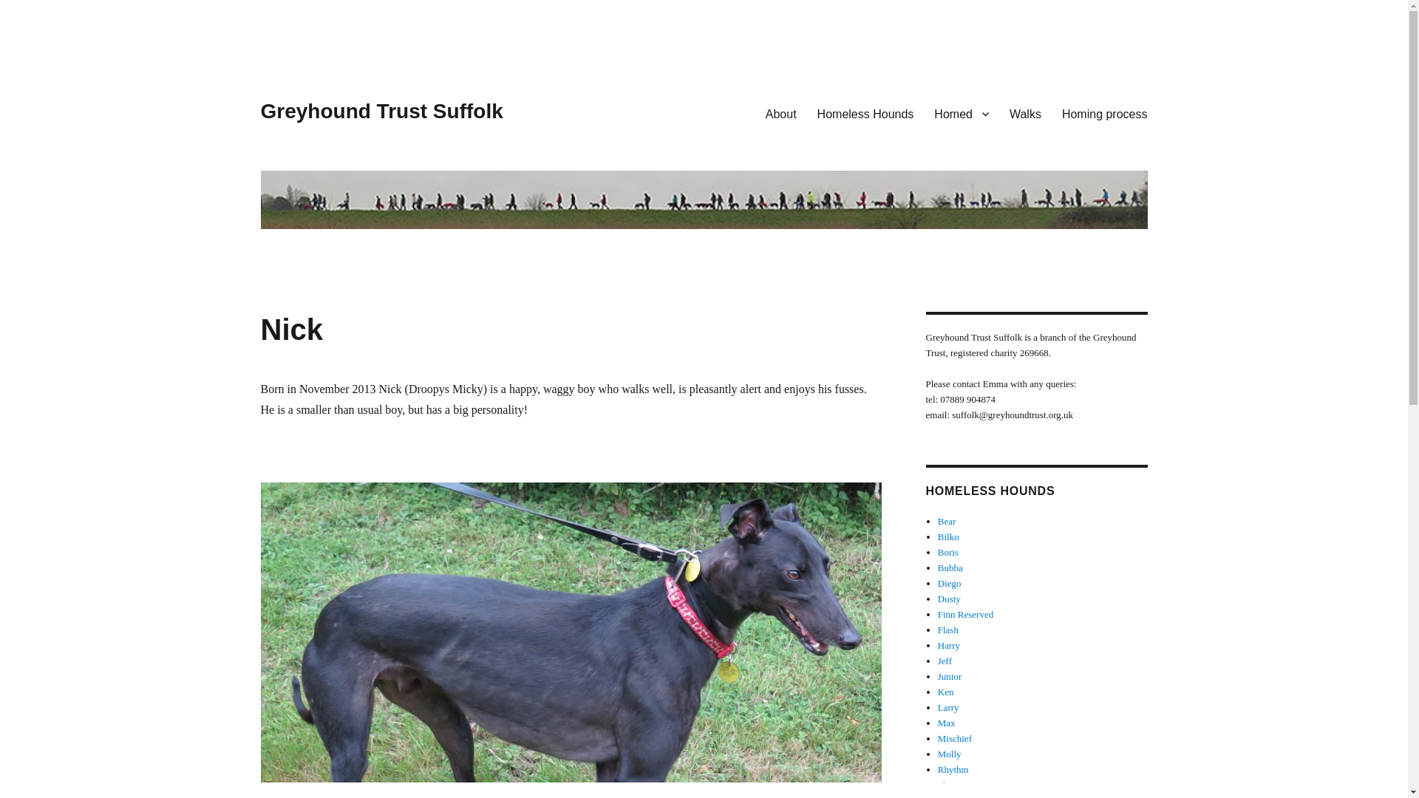  I want to click on Max, so click(946, 723).